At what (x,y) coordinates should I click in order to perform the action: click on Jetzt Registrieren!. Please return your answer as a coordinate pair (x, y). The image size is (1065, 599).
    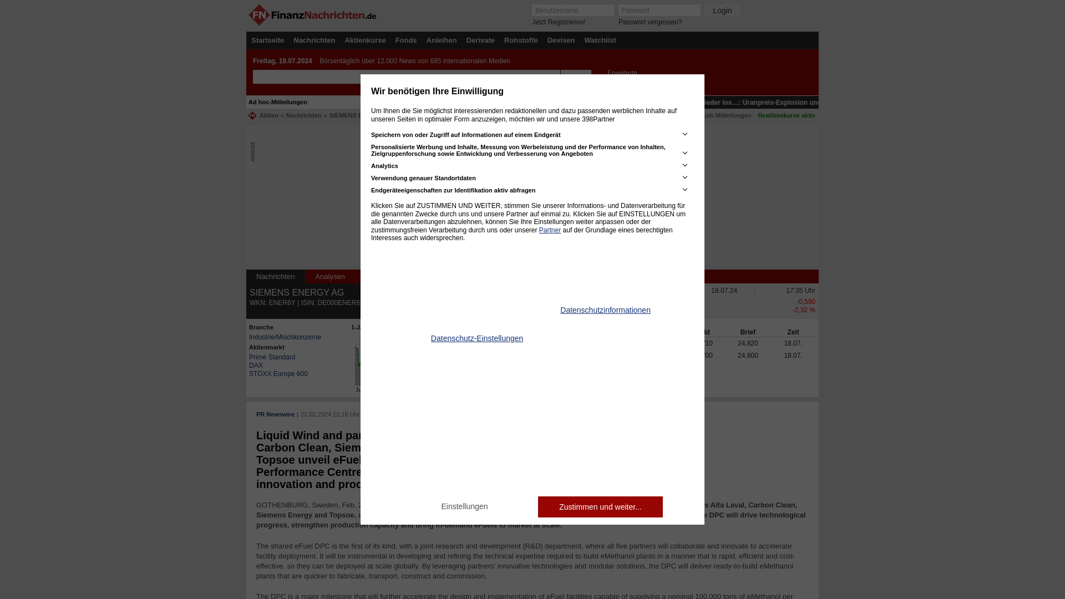
    Looking at the image, I should click on (559, 22).